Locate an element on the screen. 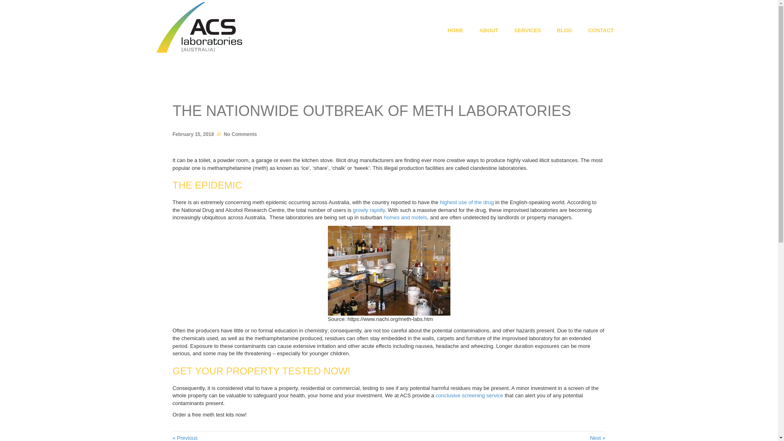 Image resolution: width=784 pixels, height=441 pixels. highest use of the drug is located at coordinates (467, 203).